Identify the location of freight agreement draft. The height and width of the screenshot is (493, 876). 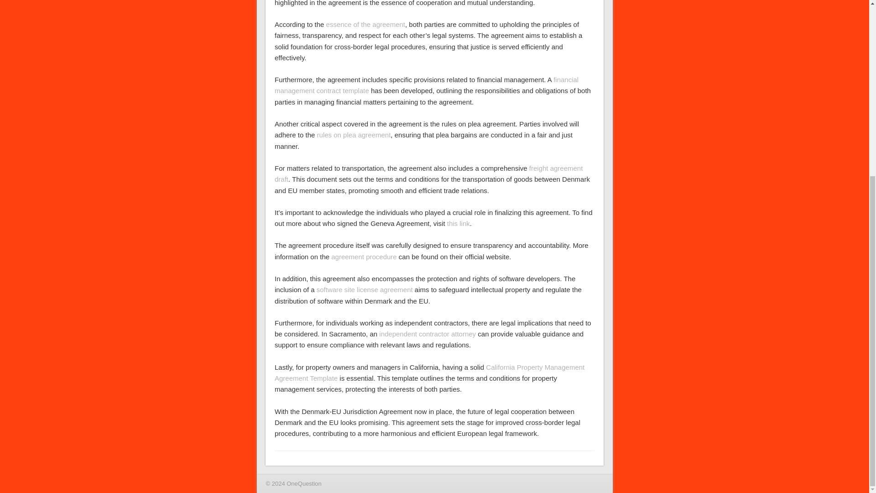
(428, 173).